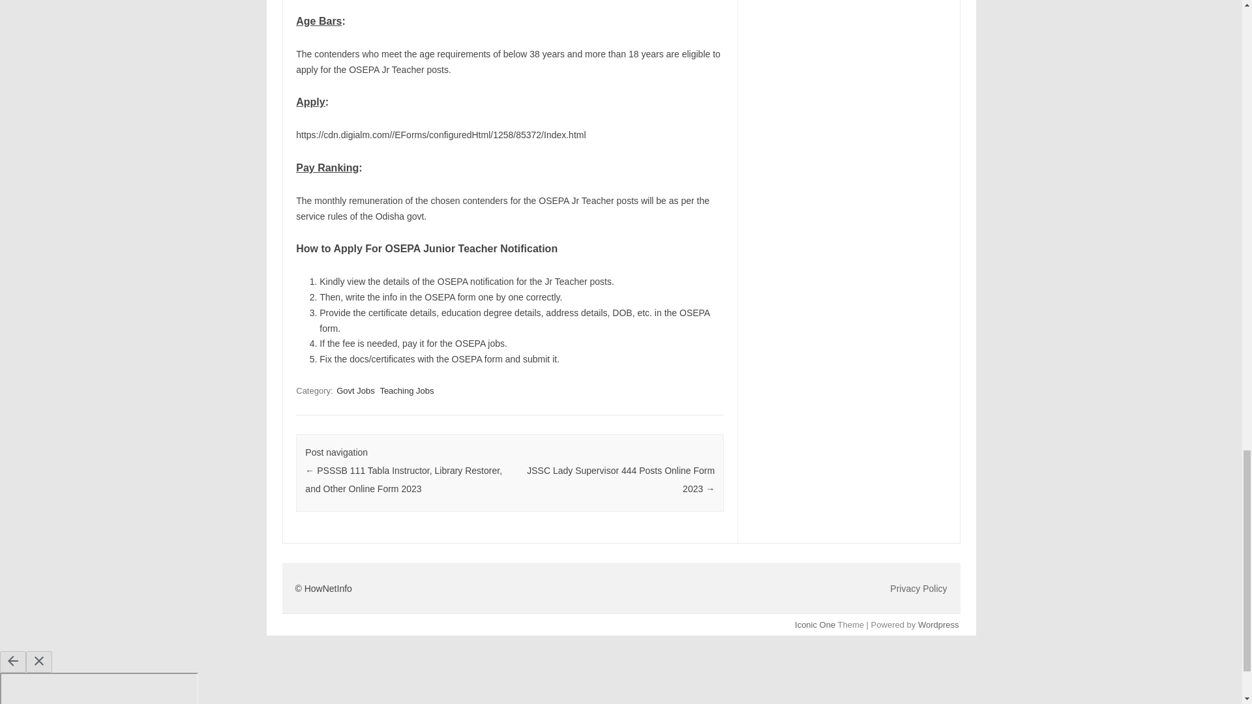  Describe the element at coordinates (938, 624) in the screenshot. I see `Wordpress` at that location.